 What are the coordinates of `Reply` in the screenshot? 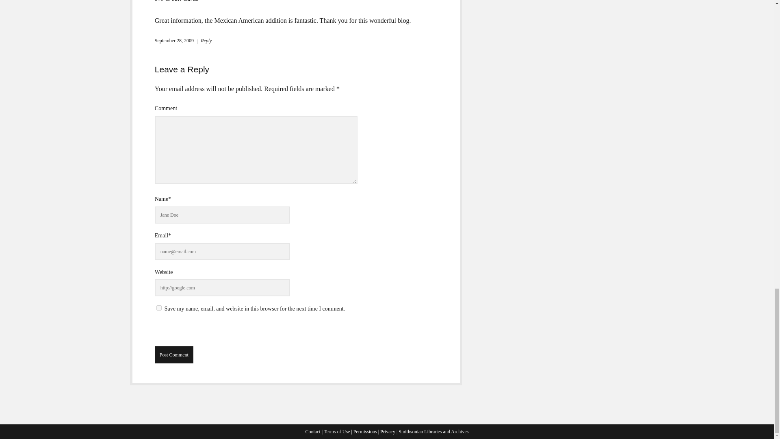 It's located at (204, 40).